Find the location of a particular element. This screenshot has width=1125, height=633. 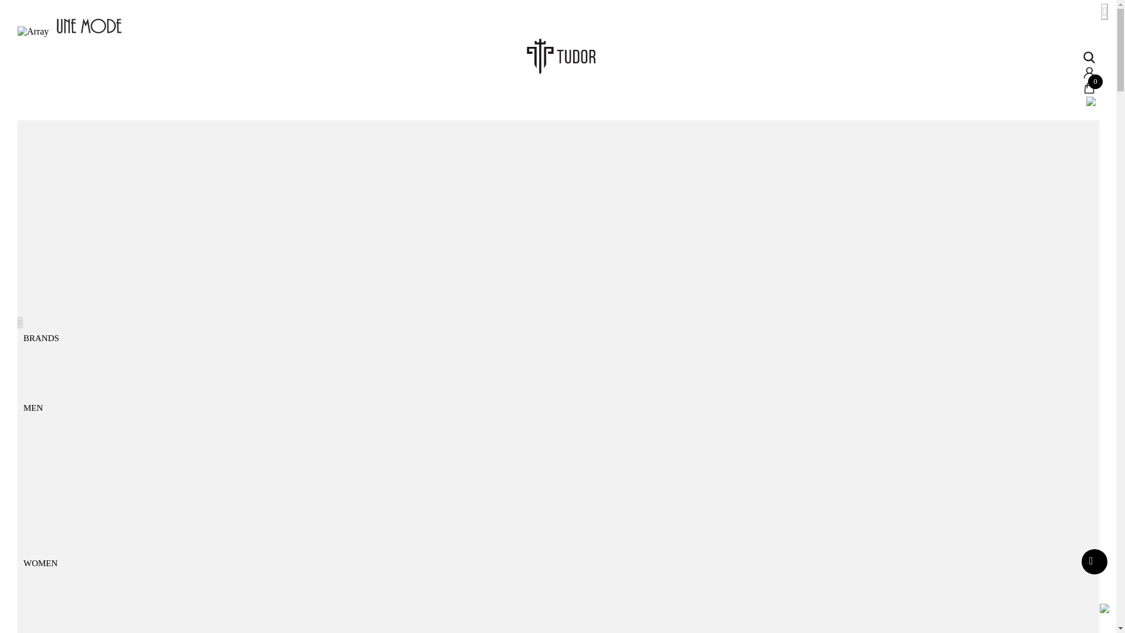

0 is located at coordinates (1089, 89).